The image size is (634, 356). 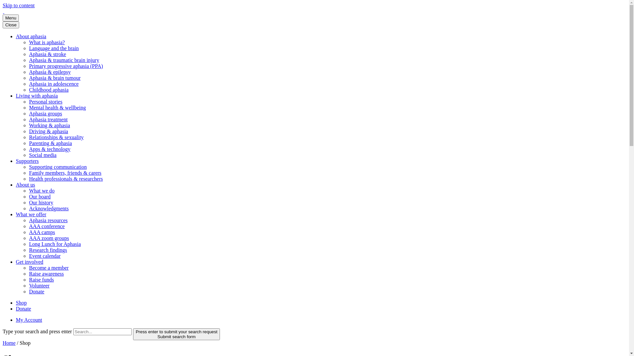 I want to click on What we offer, so click(x=31, y=214).